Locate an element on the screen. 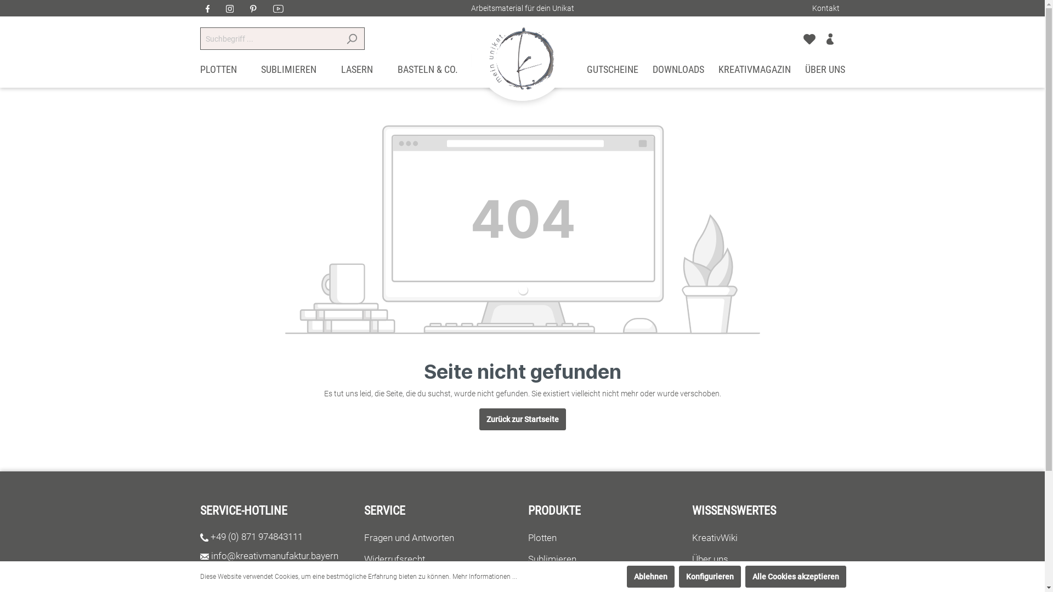 This screenshot has width=1053, height=592. PLOTTEN is located at coordinates (218, 72).